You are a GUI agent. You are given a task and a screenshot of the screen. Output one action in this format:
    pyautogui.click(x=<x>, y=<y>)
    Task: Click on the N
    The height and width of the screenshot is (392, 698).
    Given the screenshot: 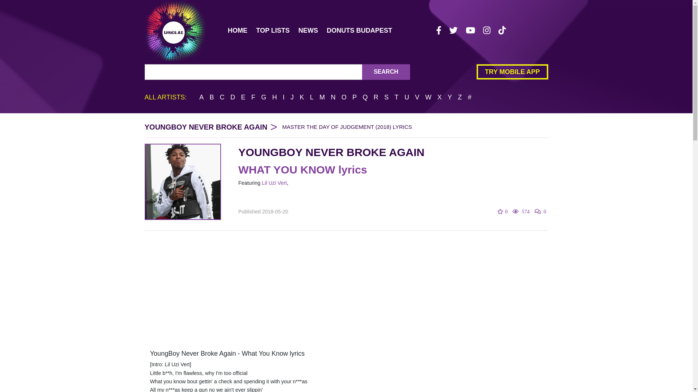 What is the action you would take?
    pyautogui.click(x=333, y=97)
    